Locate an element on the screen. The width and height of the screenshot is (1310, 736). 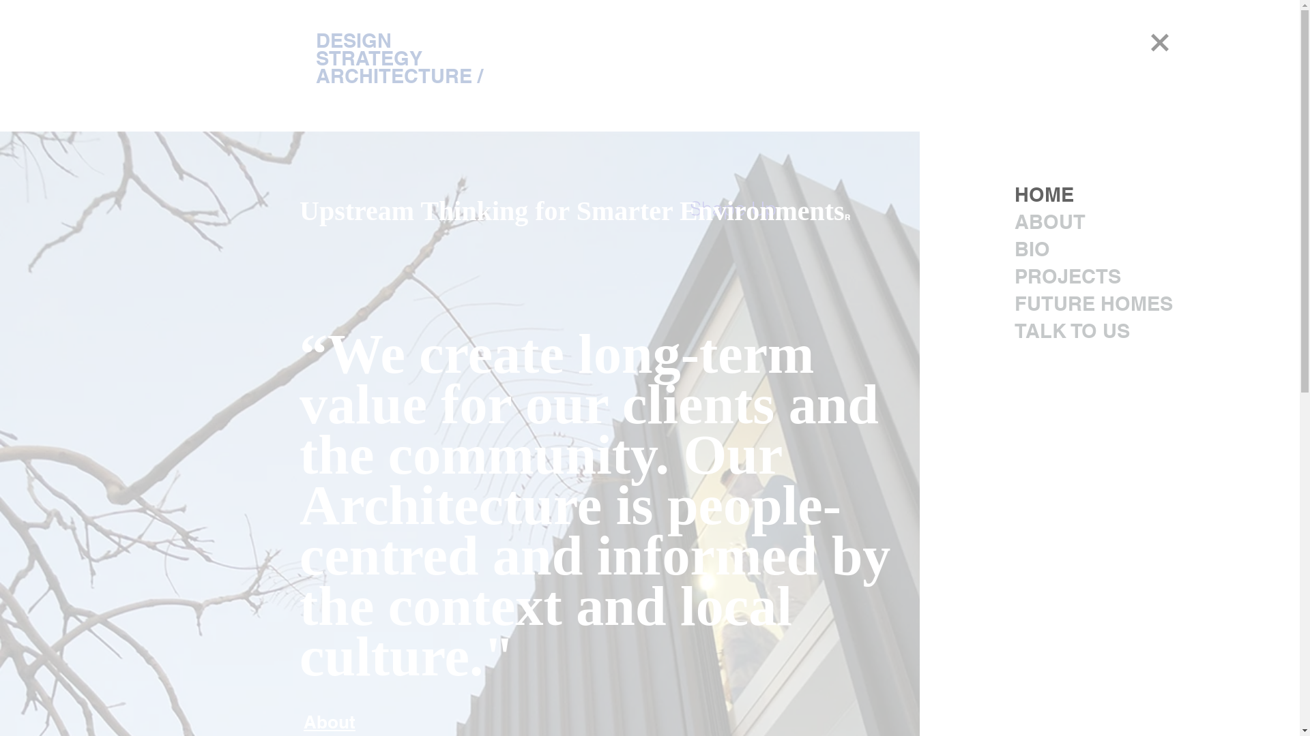
BIO is located at coordinates (1094, 249).